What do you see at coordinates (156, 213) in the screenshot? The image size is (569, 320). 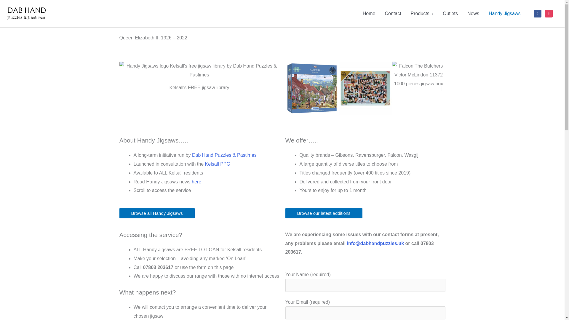 I see `Browse all Handy Jigsaws` at bounding box center [156, 213].